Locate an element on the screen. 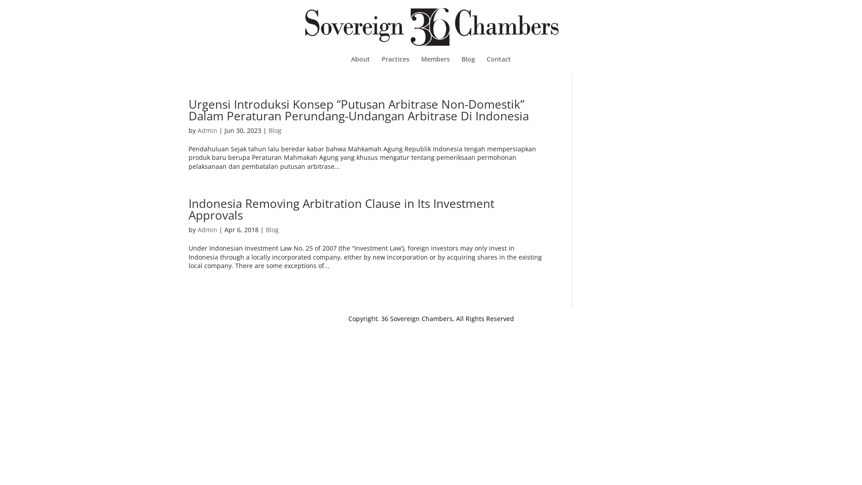  About is located at coordinates (361, 64).